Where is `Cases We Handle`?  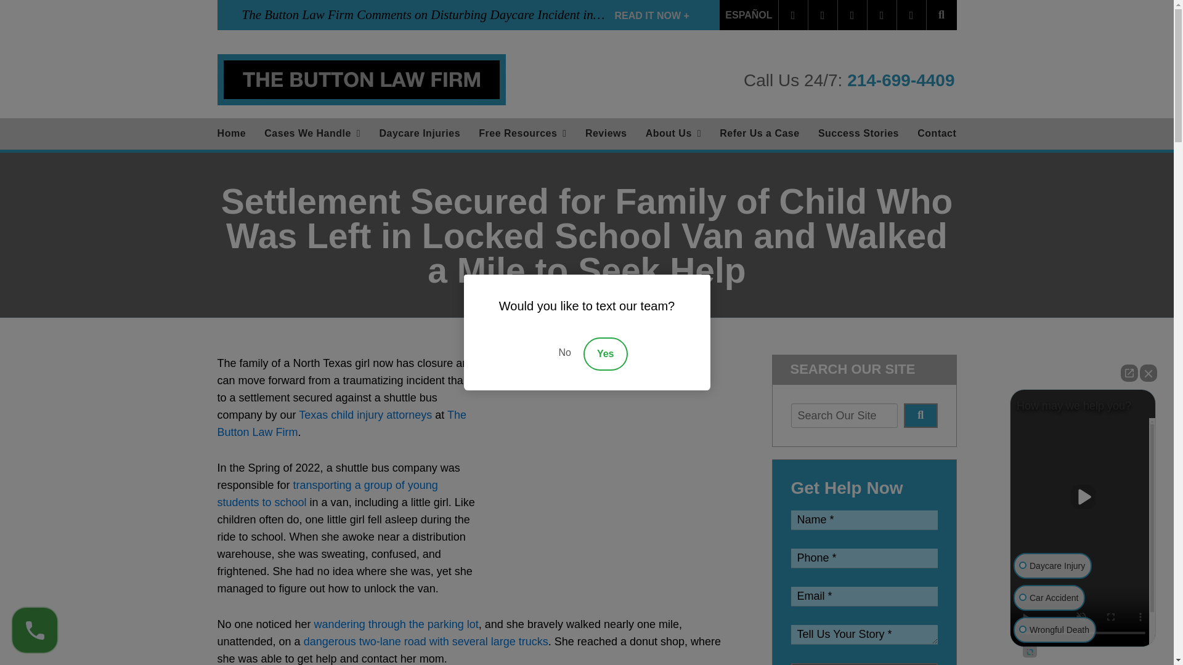
Cases We Handle is located at coordinates (312, 134).